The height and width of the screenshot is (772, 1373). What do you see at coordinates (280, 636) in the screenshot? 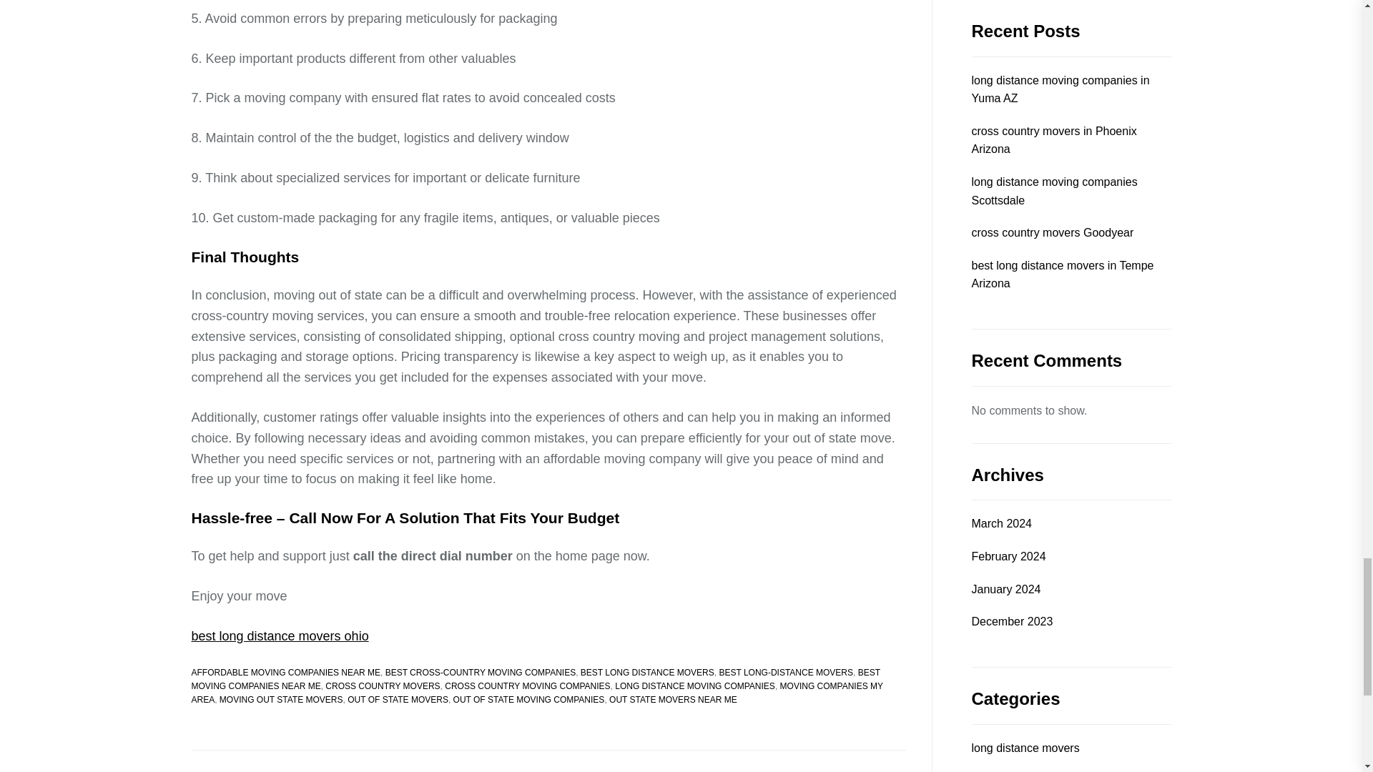
I see `best long distance movers ohio` at bounding box center [280, 636].